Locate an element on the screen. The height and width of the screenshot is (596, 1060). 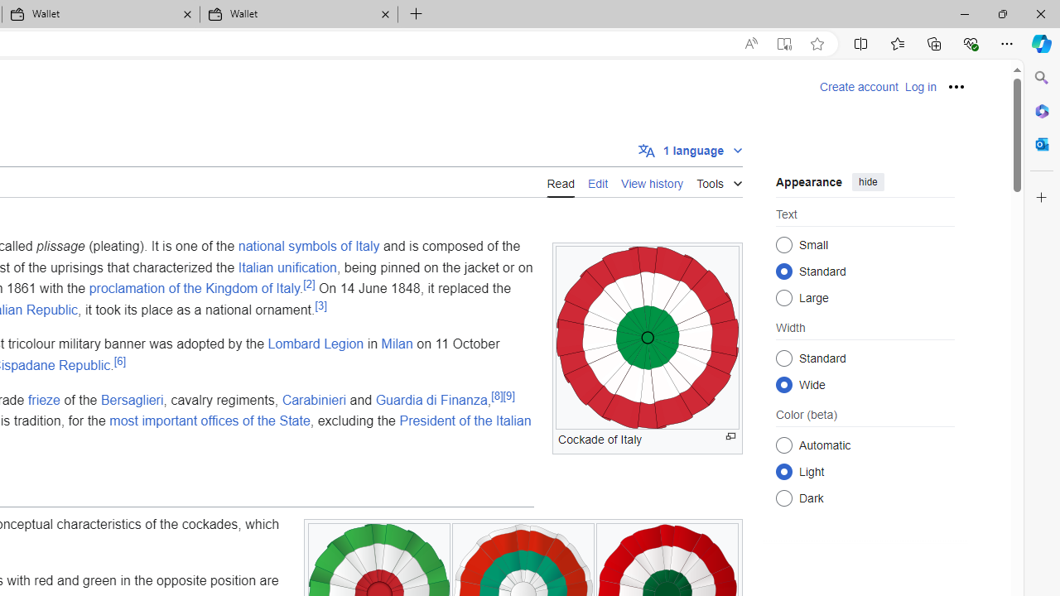
Wide is located at coordinates (783, 384).